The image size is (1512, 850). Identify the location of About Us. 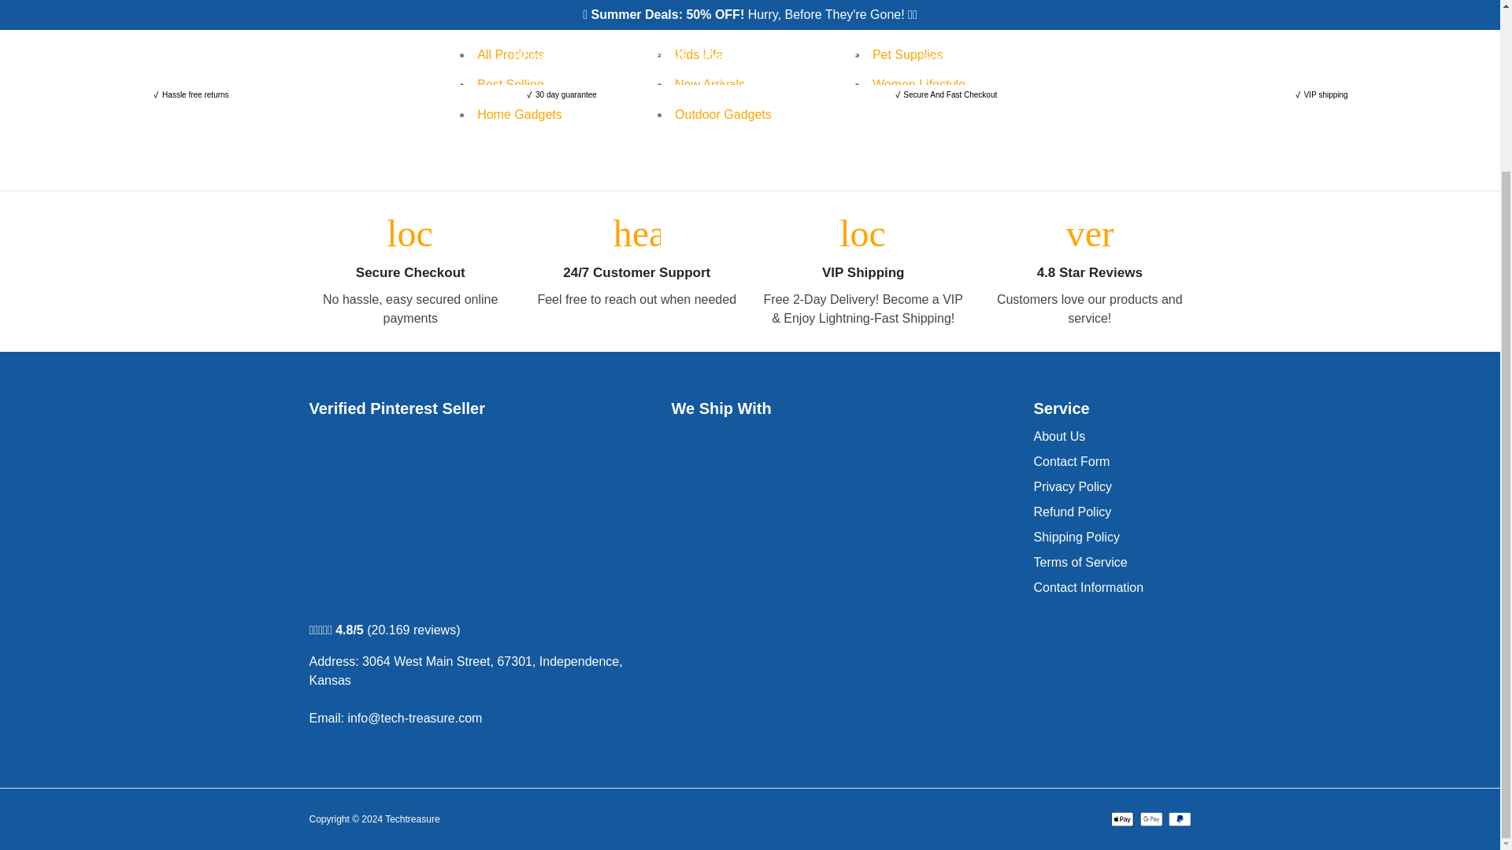
(1058, 437).